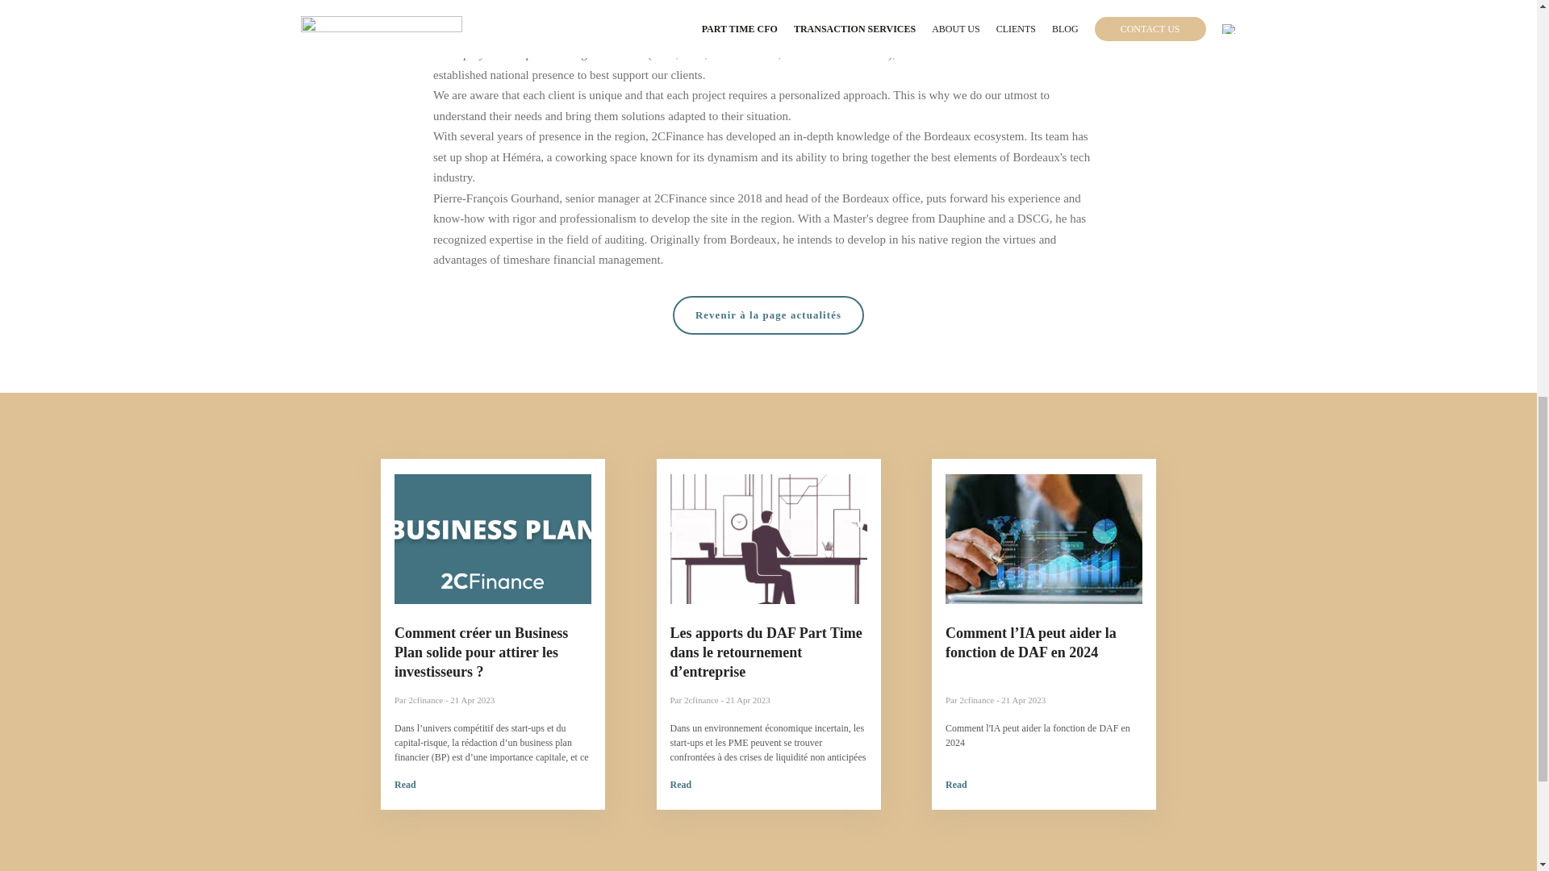 Image resolution: width=1549 pixels, height=871 pixels. I want to click on Read, so click(679, 784).